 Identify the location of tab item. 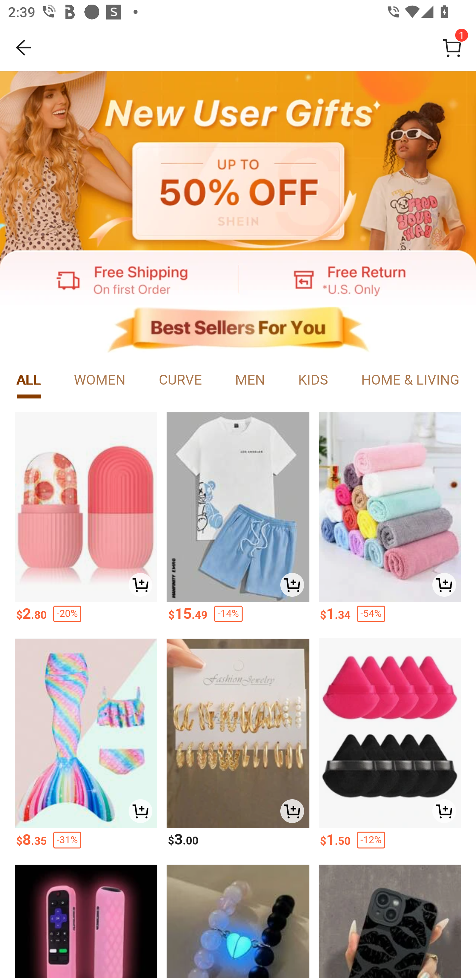
(29, 380).